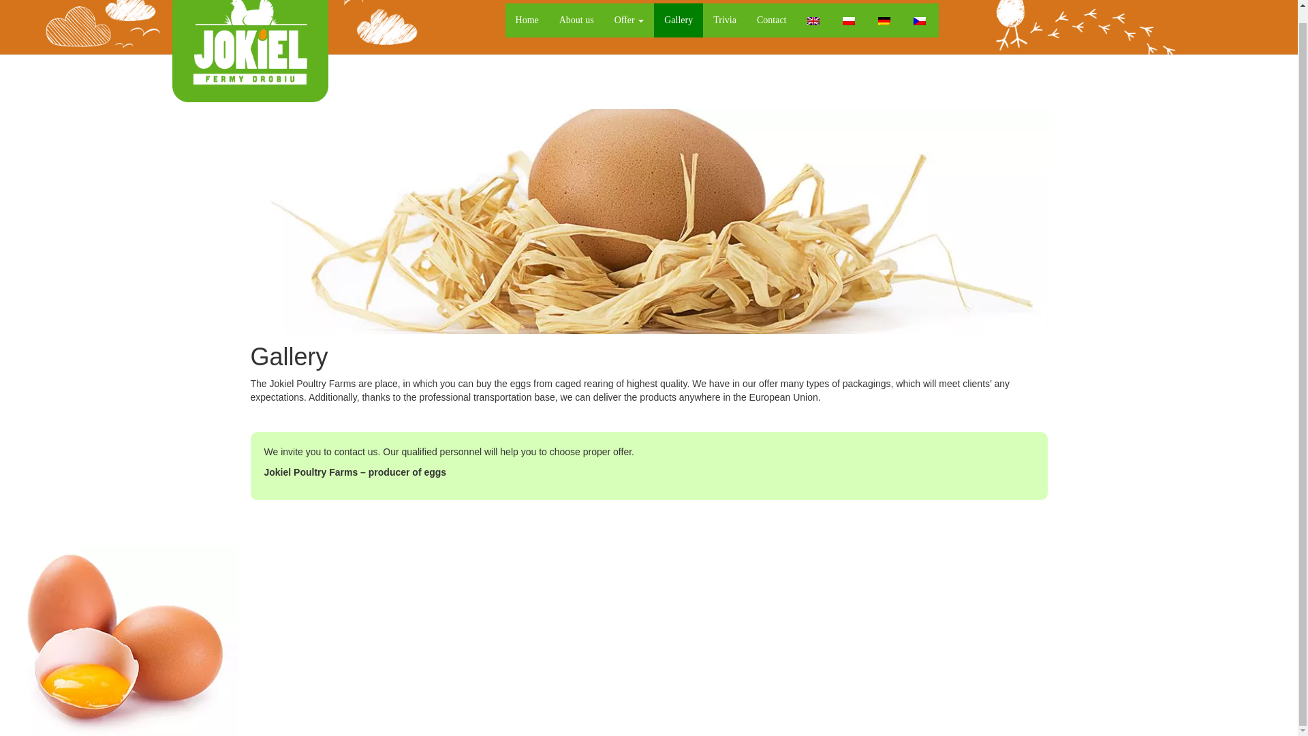  What do you see at coordinates (527, 20) in the screenshot?
I see `Home` at bounding box center [527, 20].